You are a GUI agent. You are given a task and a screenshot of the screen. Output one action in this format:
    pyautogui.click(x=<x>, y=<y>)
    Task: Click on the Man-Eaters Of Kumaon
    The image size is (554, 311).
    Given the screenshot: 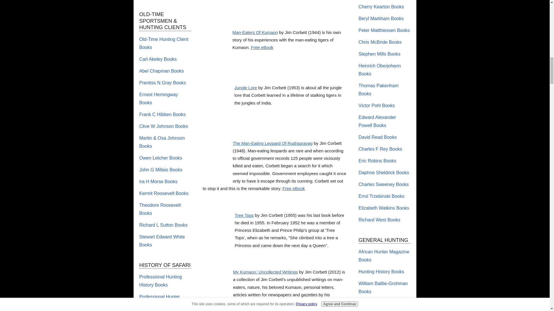 What is the action you would take?
    pyautogui.click(x=255, y=32)
    